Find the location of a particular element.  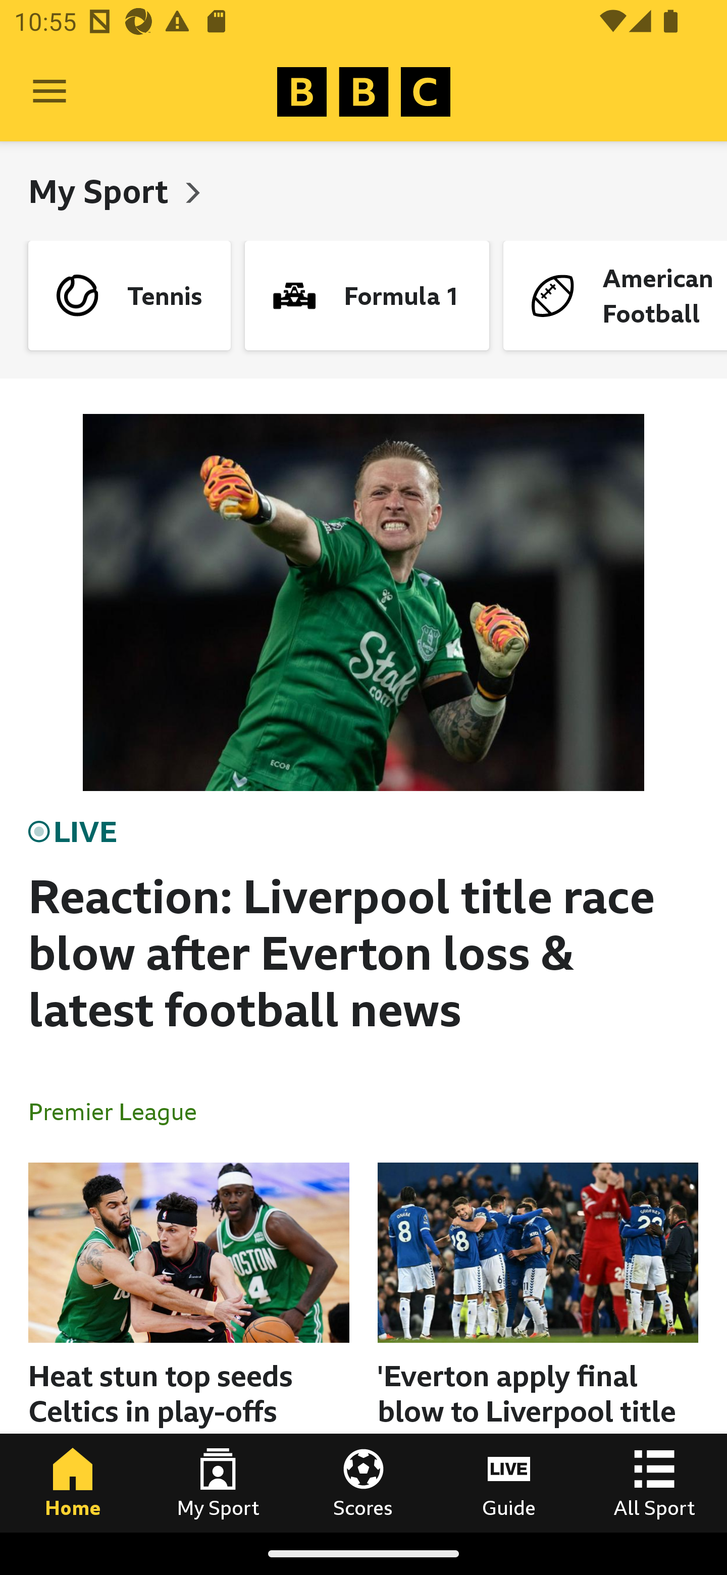

My Sport is located at coordinates (102, 191).